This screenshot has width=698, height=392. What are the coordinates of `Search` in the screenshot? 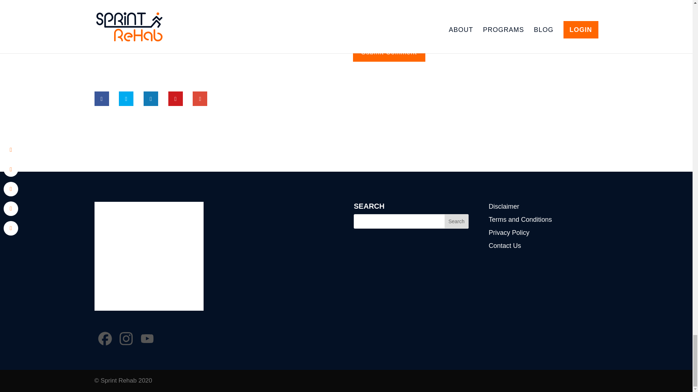 It's located at (457, 221).